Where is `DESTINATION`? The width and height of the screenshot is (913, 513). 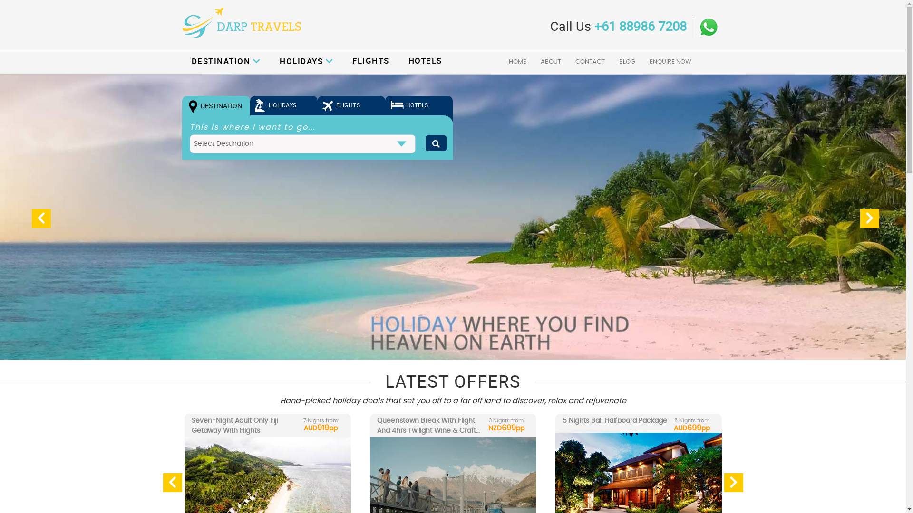 DESTINATION is located at coordinates (216, 110).